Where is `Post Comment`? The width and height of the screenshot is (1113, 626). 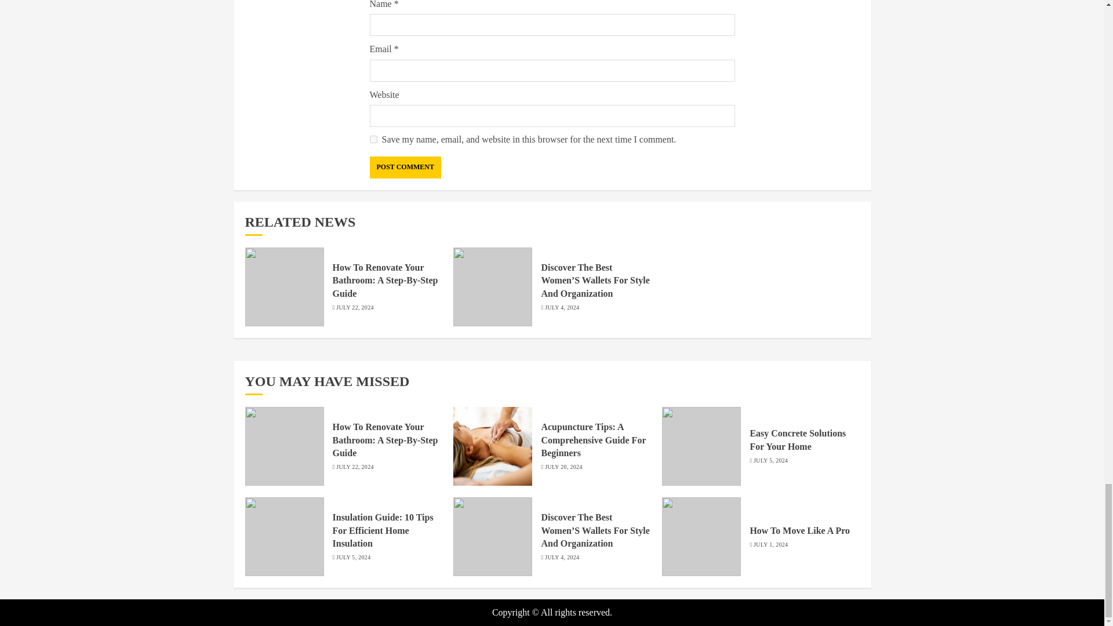
Post Comment is located at coordinates (405, 167).